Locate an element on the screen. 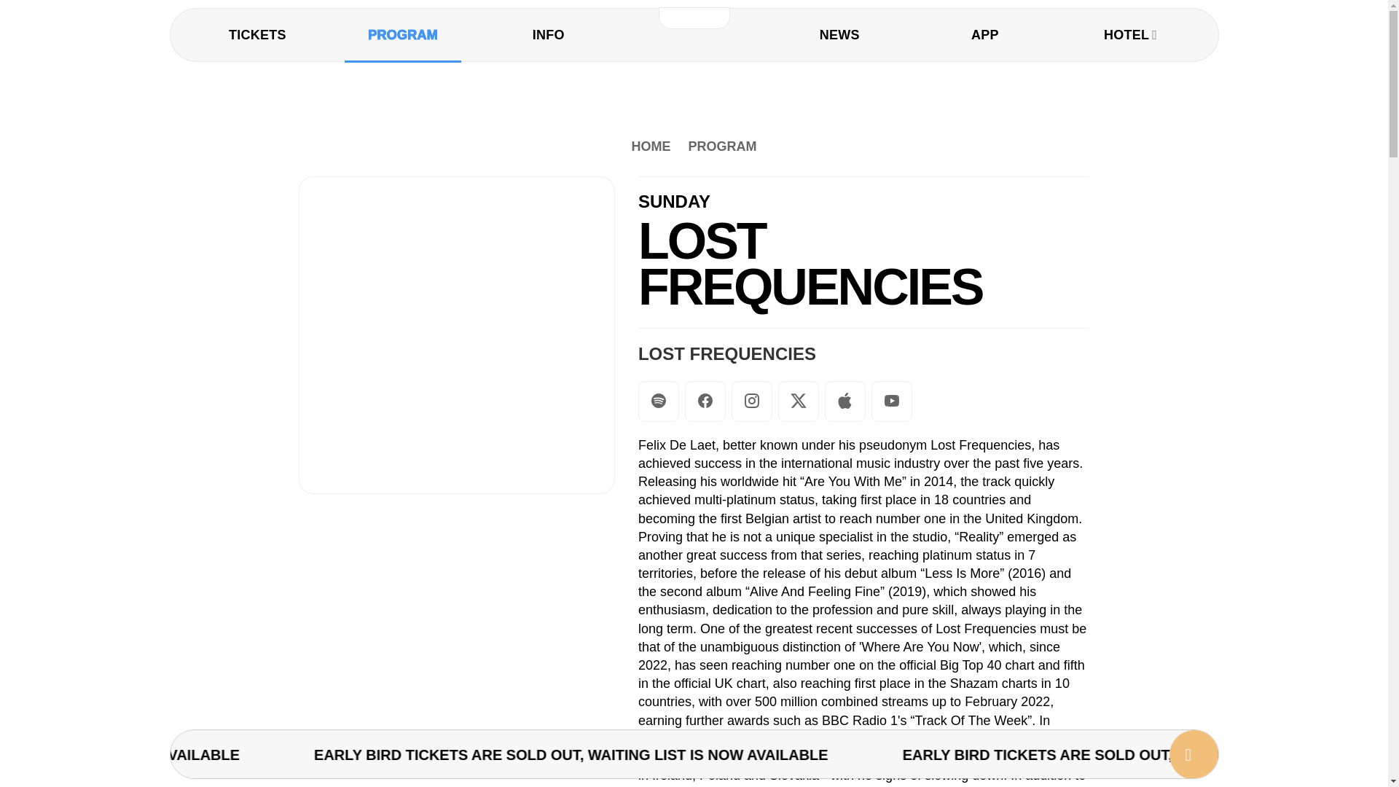 This screenshot has height=787, width=1399. NEWS is located at coordinates (839, 35).